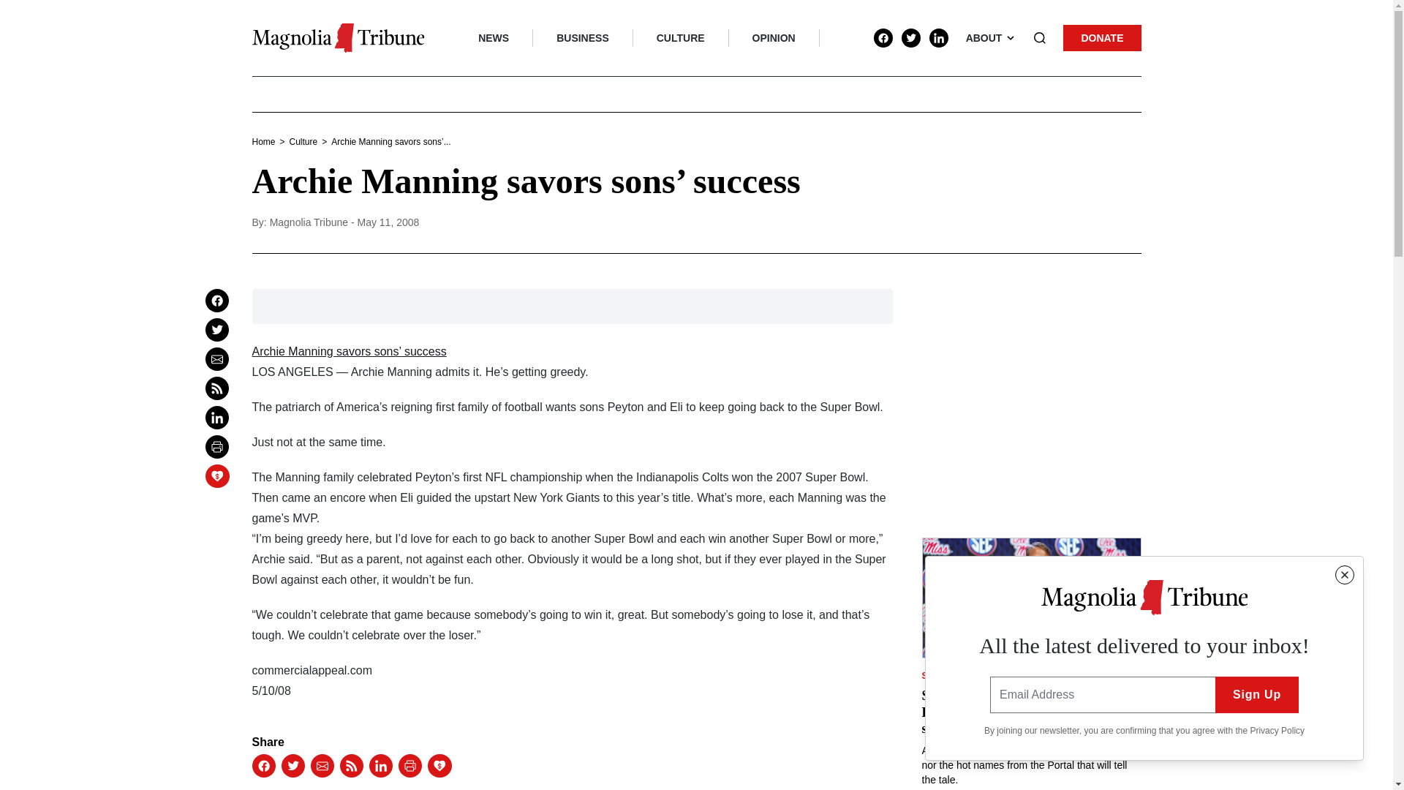 The height and width of the screenshot is (790, 1404). What do you see at coordinates (263, 141) in the screenshot?
I see `Home` at bounding box center [263, 141].